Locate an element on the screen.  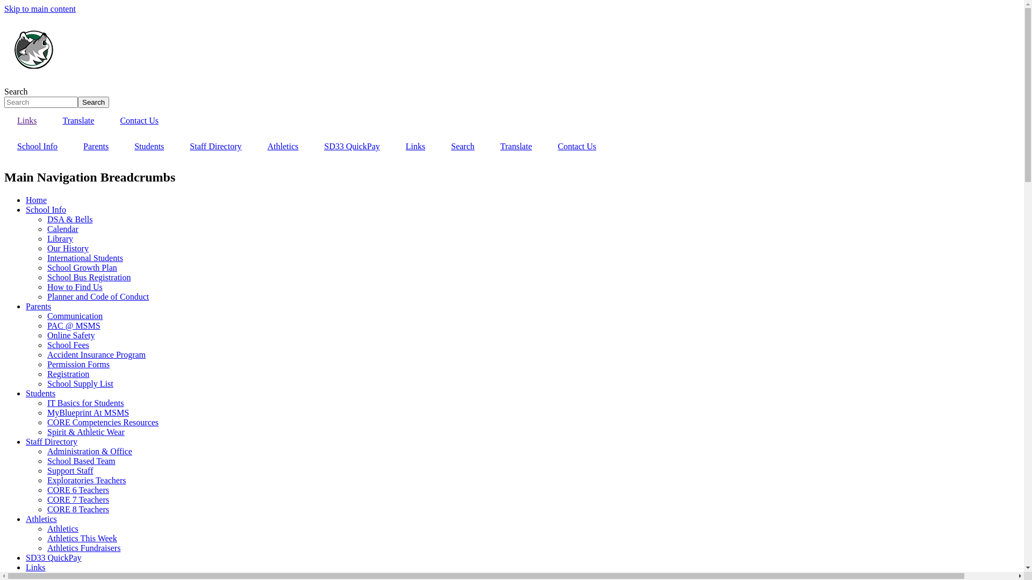
CORE 7 Teachers is located at coordinates (78, 499).